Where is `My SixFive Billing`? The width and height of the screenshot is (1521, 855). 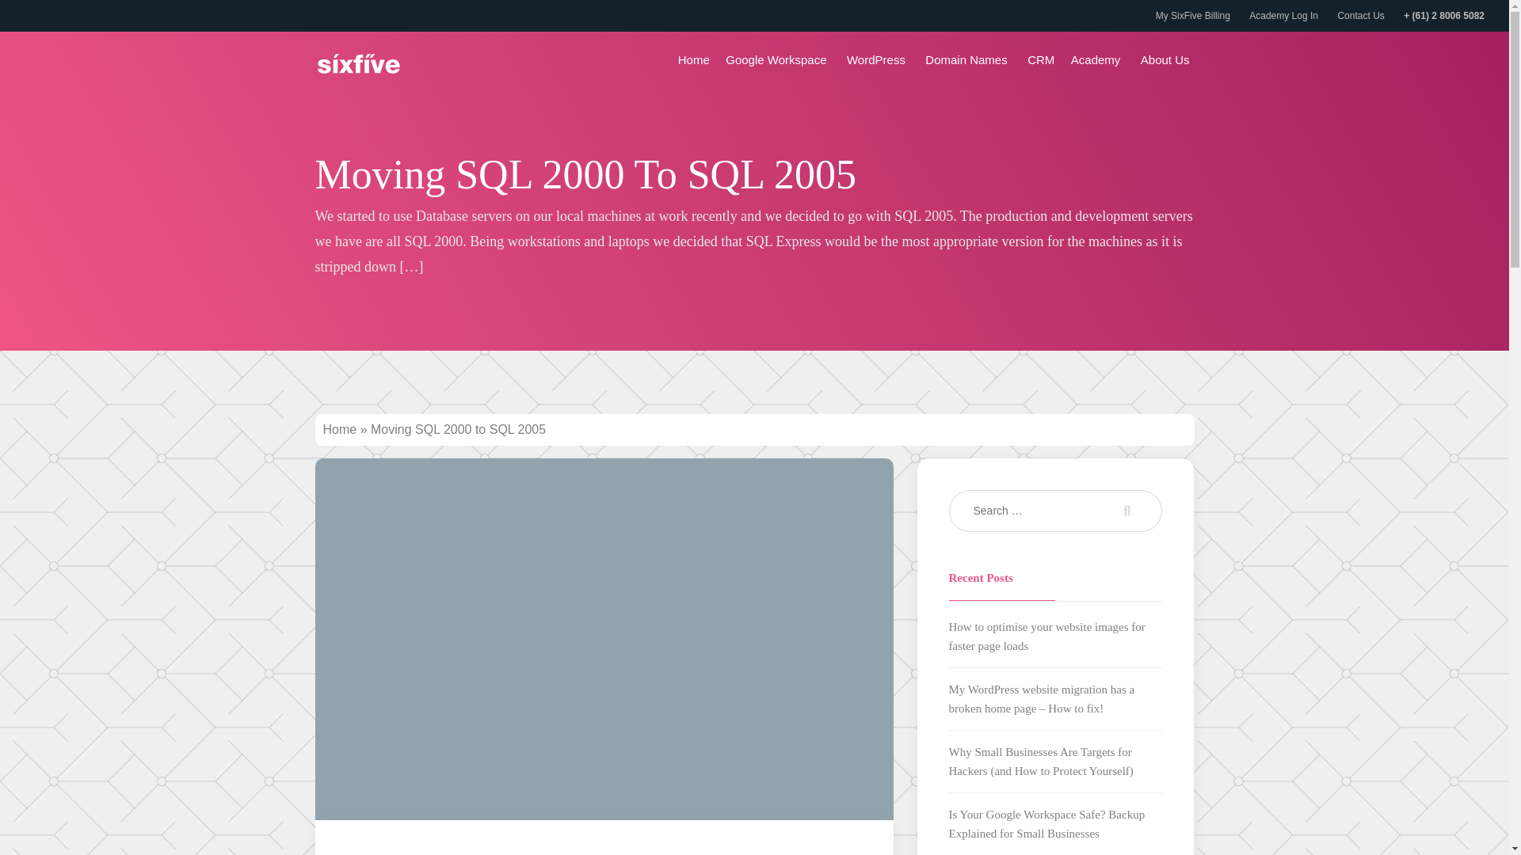 My SixFive Billing is located at coordinates (1193, 16).